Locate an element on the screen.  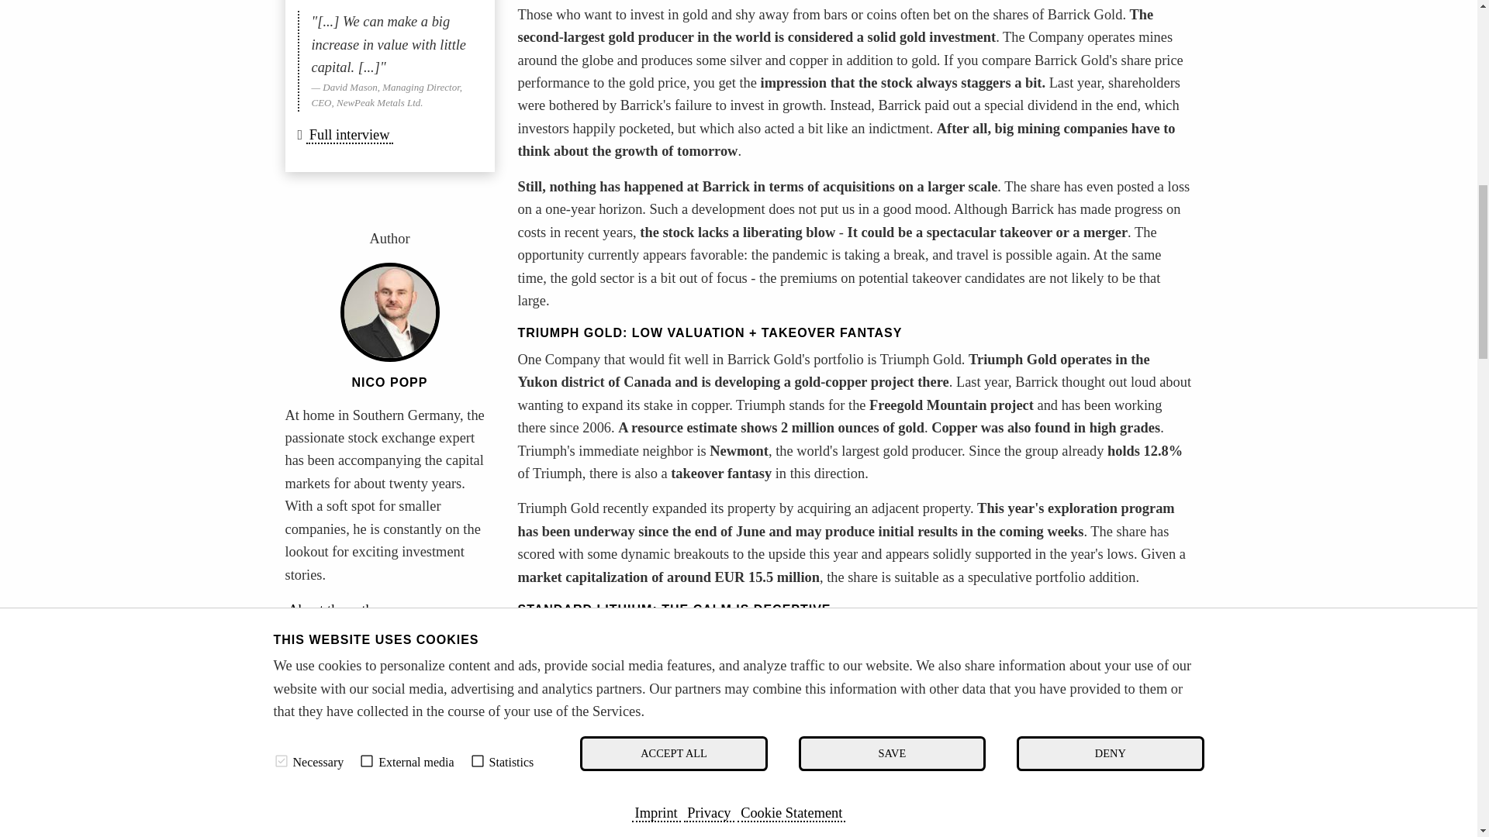
GREENHYDROGEN is located at coordinates (347, 796).